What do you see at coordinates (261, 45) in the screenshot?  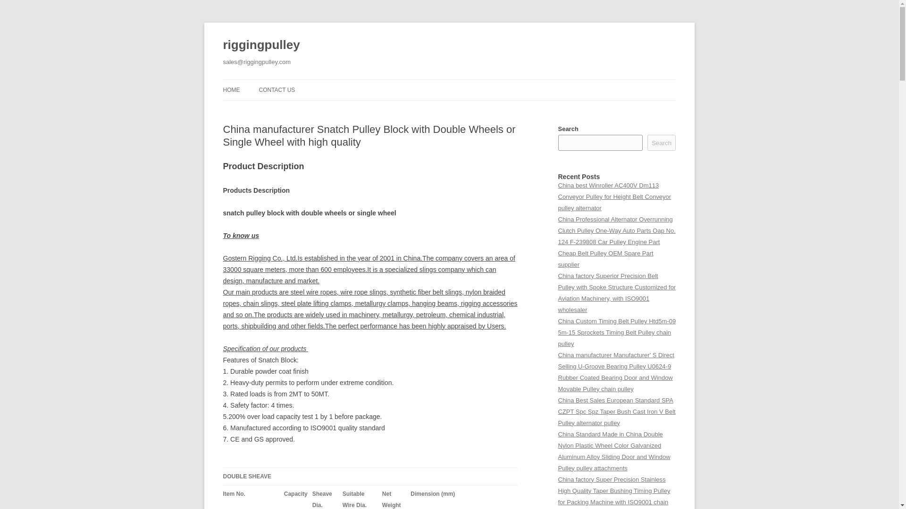 I see `riggingpulley` at bounding box center [261, 45].